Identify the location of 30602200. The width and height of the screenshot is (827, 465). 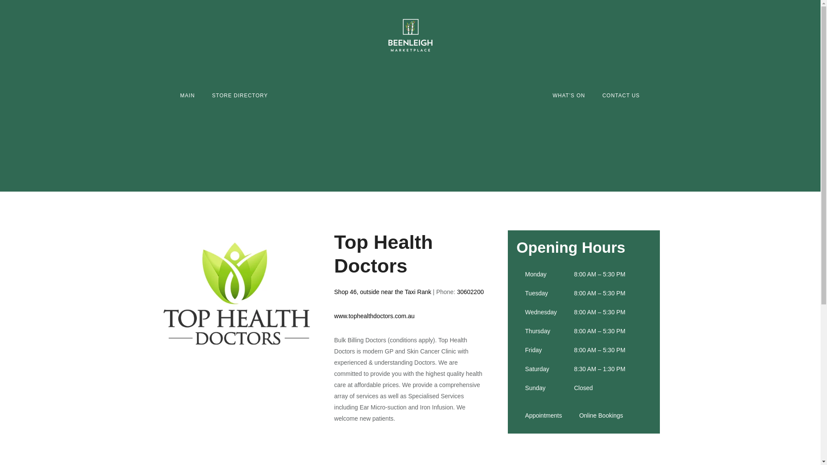
(470, 291).